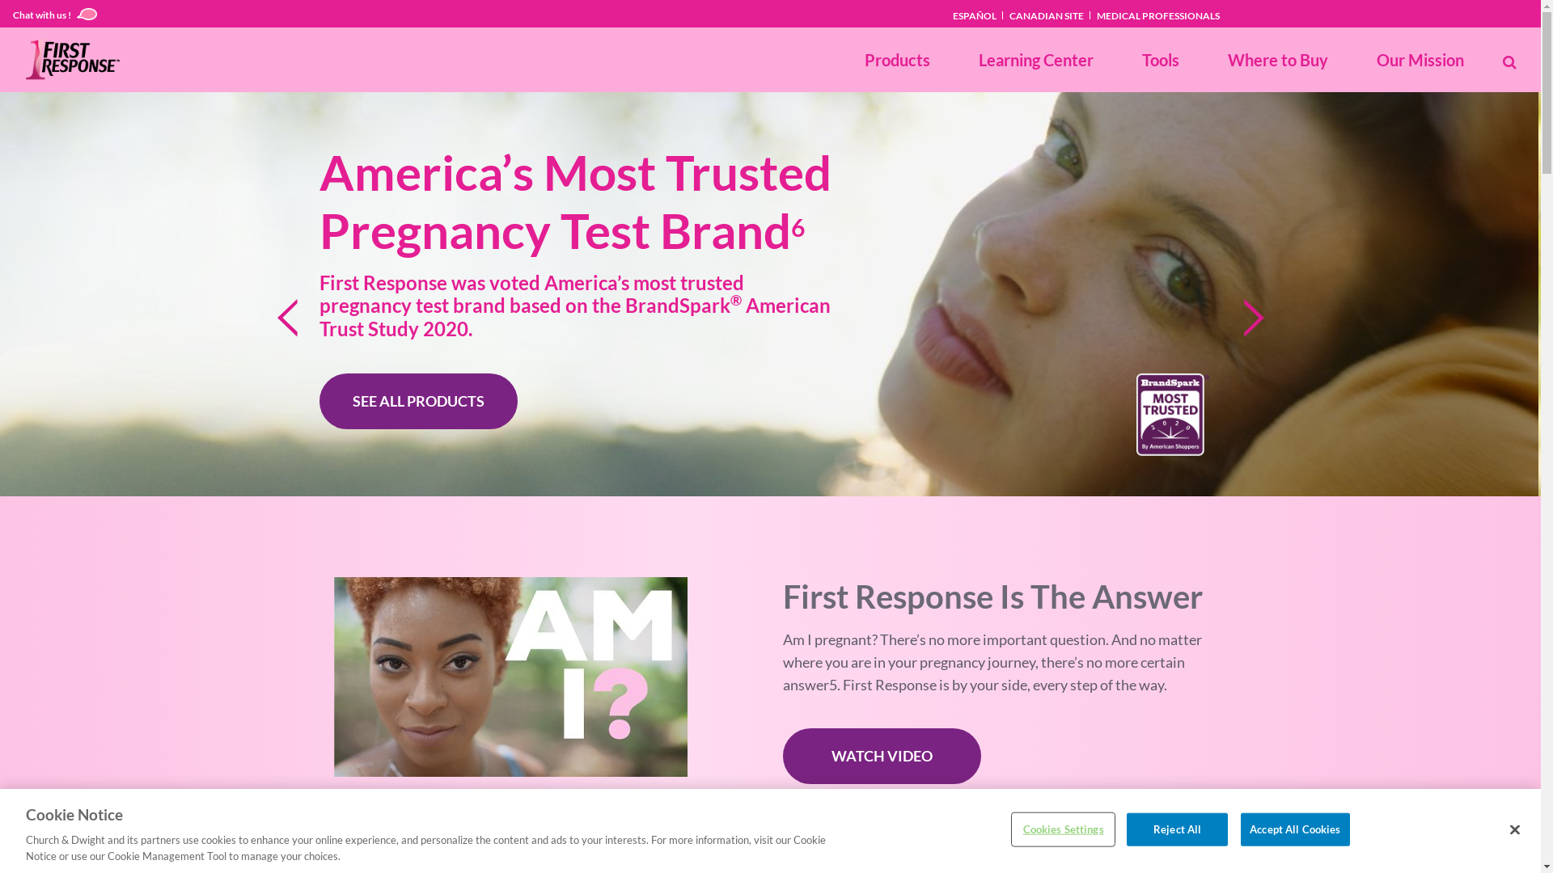 This screenshot has width=1553, height=873. Describe the element at coordinates (419, 401) in the screenshot. I see `SEE ALL PRODUCTS` at that location.